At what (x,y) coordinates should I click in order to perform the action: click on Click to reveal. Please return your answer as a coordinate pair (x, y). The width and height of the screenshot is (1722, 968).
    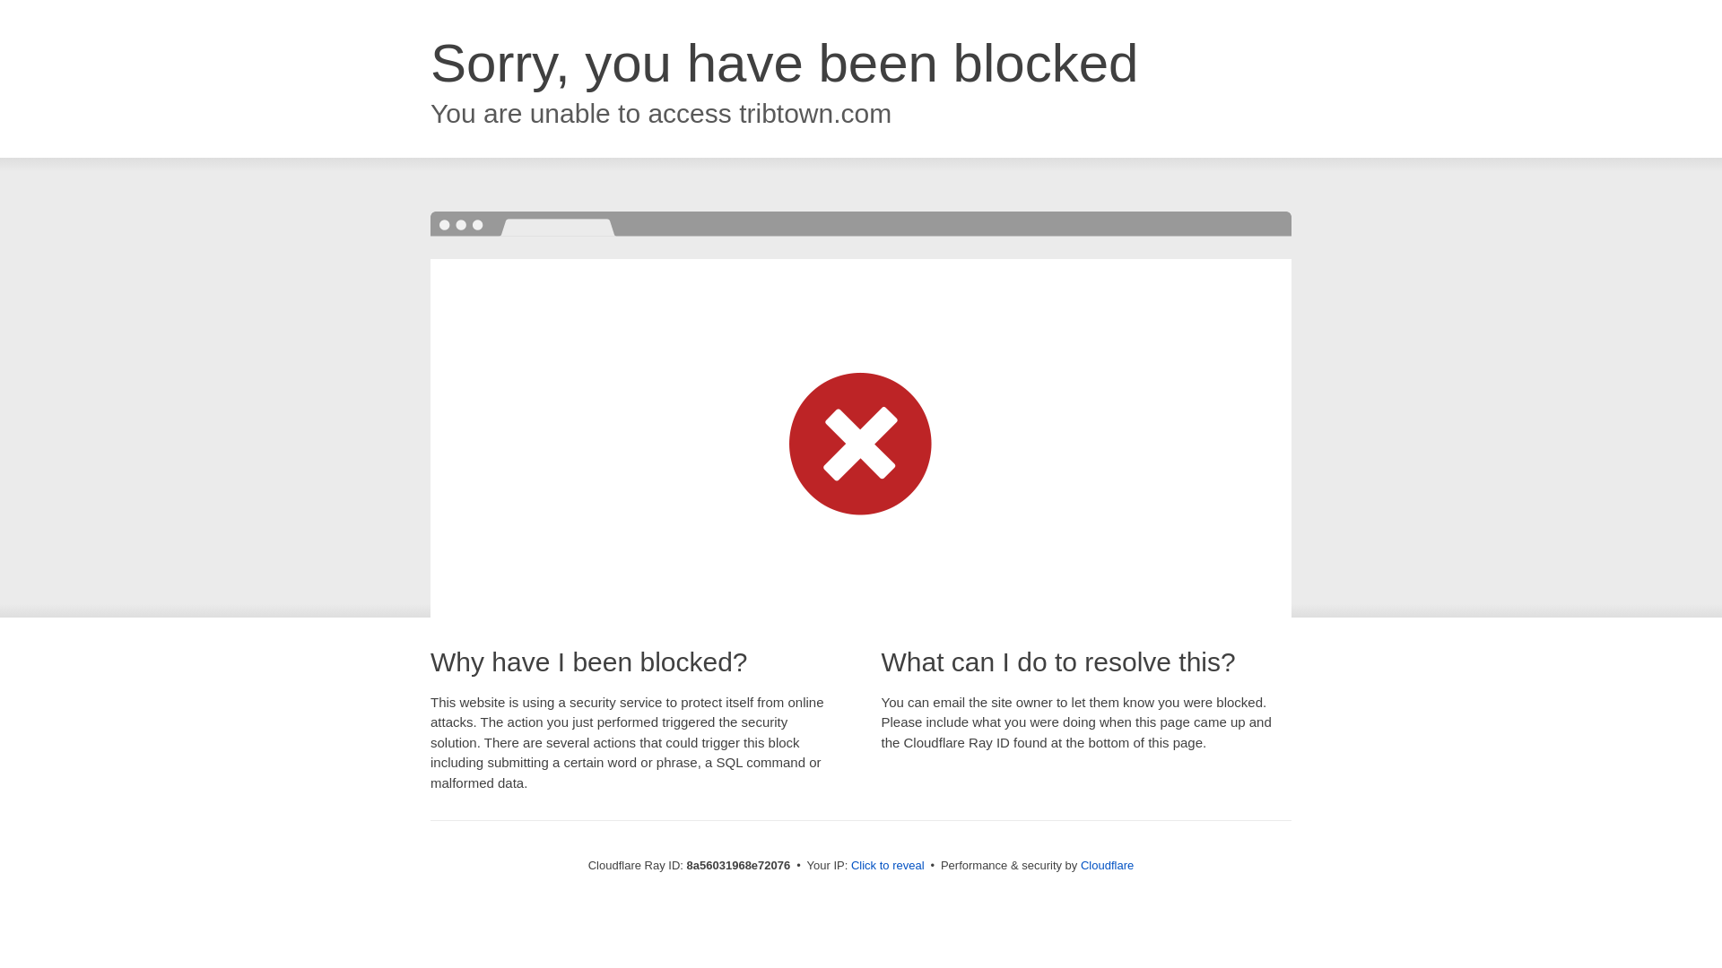
    Looking at the image, I should click on (888, 866).